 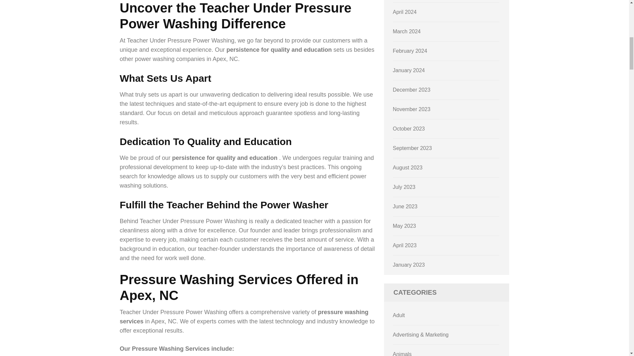 What do you see at coordinates (404, 187) in the screenshot?
I see `July 2023` at bounding box center [404, 187].